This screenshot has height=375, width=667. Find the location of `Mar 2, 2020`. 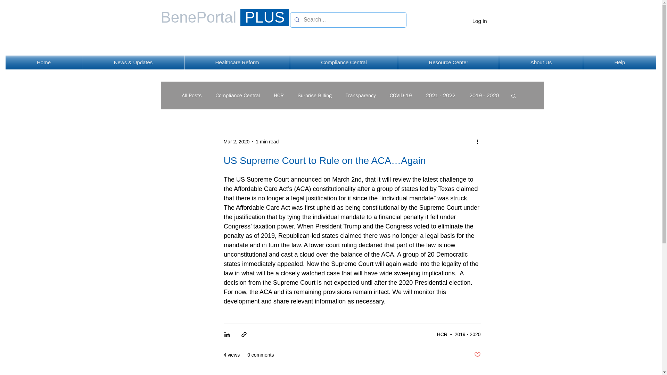

Mar 2, 2020 is located at coordinates (236, 141).